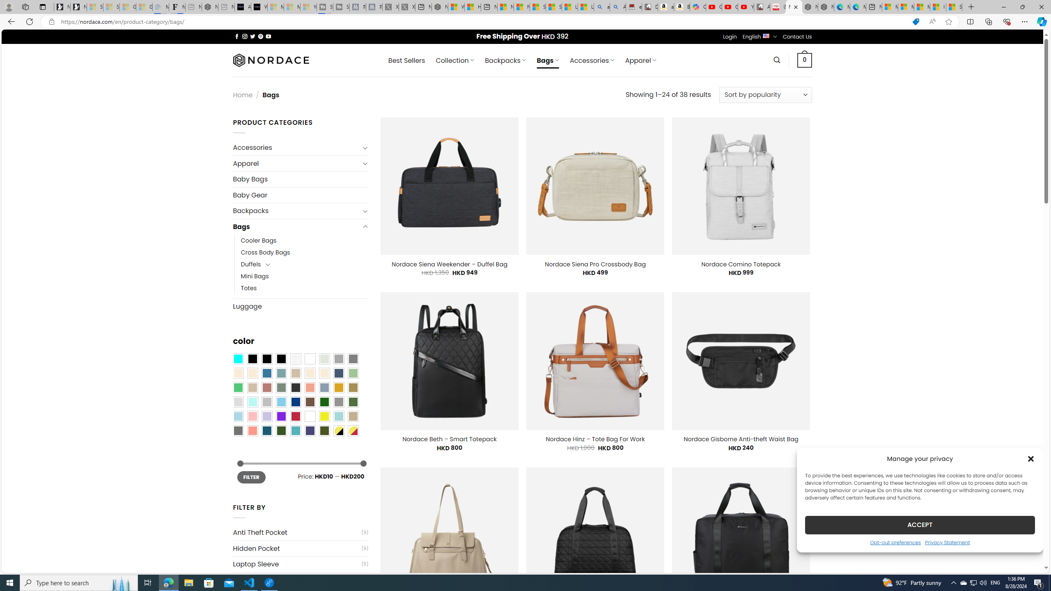 The image size is (1051, 591). What do you see at coordinates (353, 387) in the screenshot?
I see `Kelp` at bounding box center [353, 387].